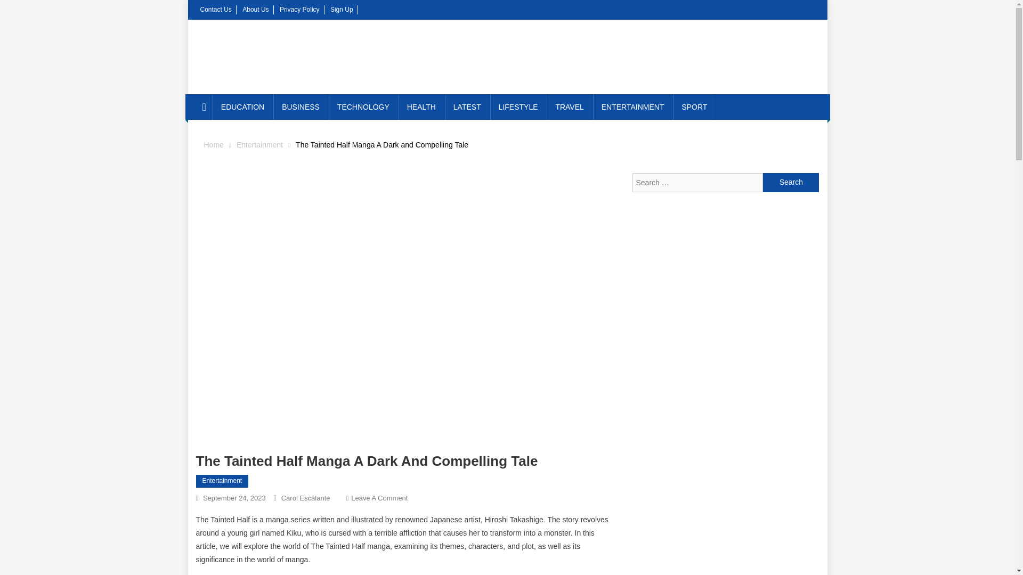 This screenshot has width=1023, height=575. I want to click on September 24, 2023, so click(234, 497).